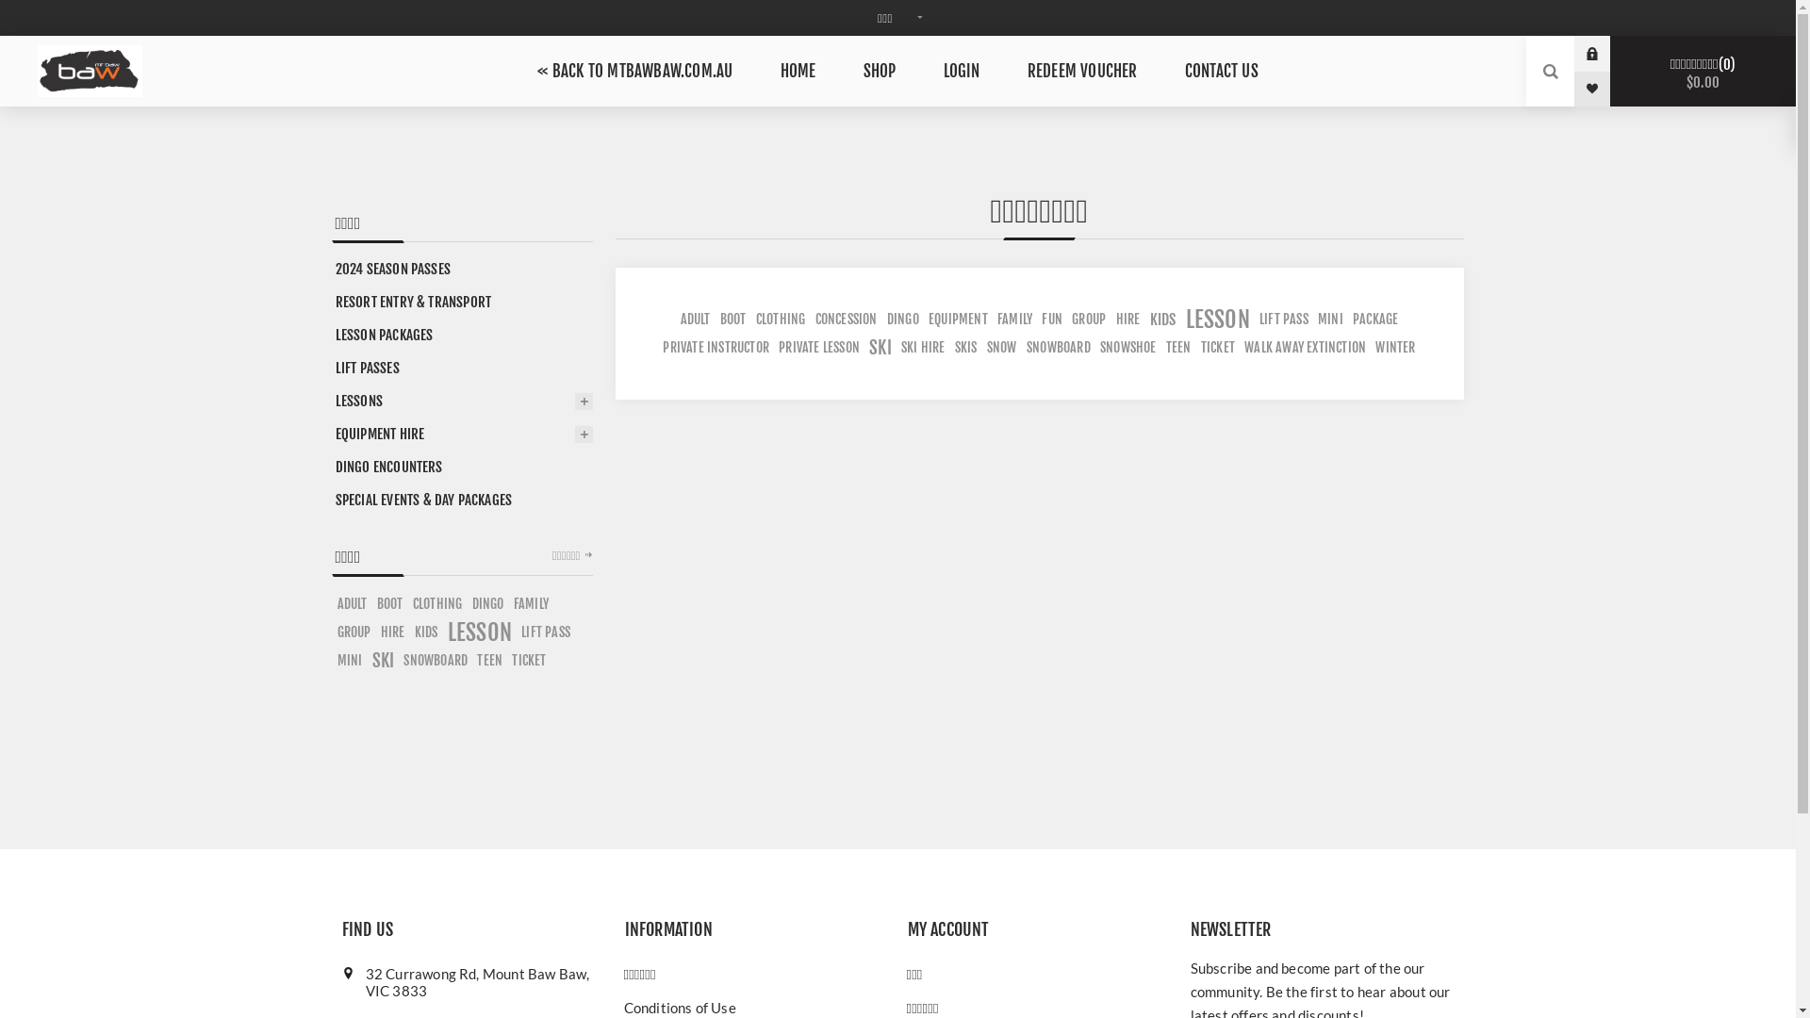 The height and width of the screenshot is (1018, 1810). Describe the element at coordinates (880, 348) in the screenshot. I see `SKI` at that location.